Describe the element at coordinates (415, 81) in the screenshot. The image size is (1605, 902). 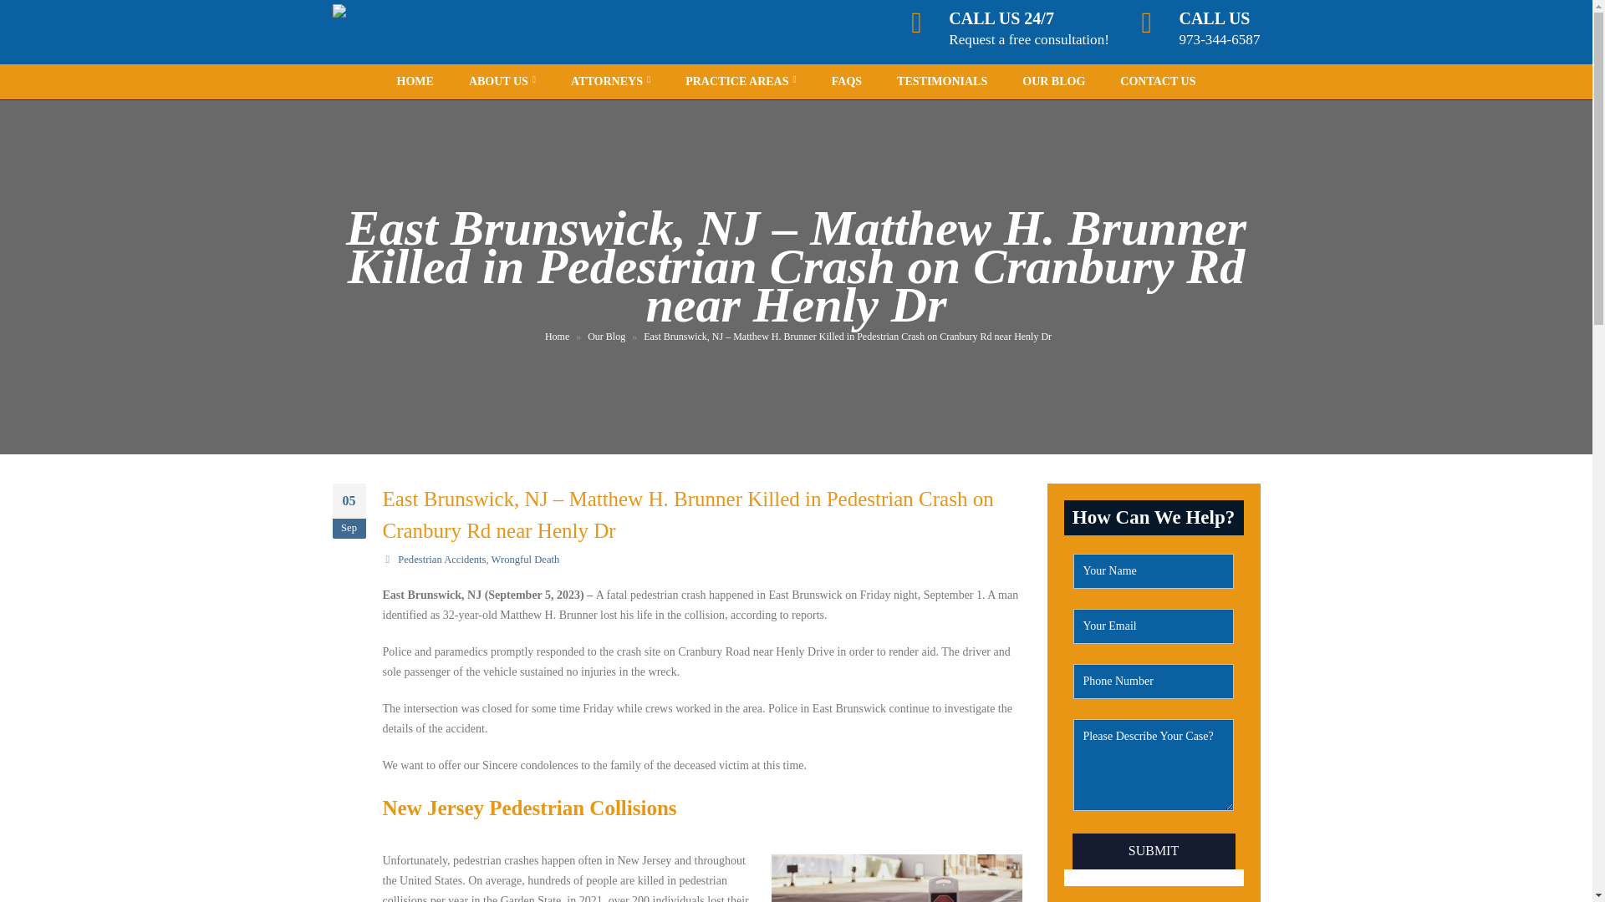
I see `HOME` at that location.